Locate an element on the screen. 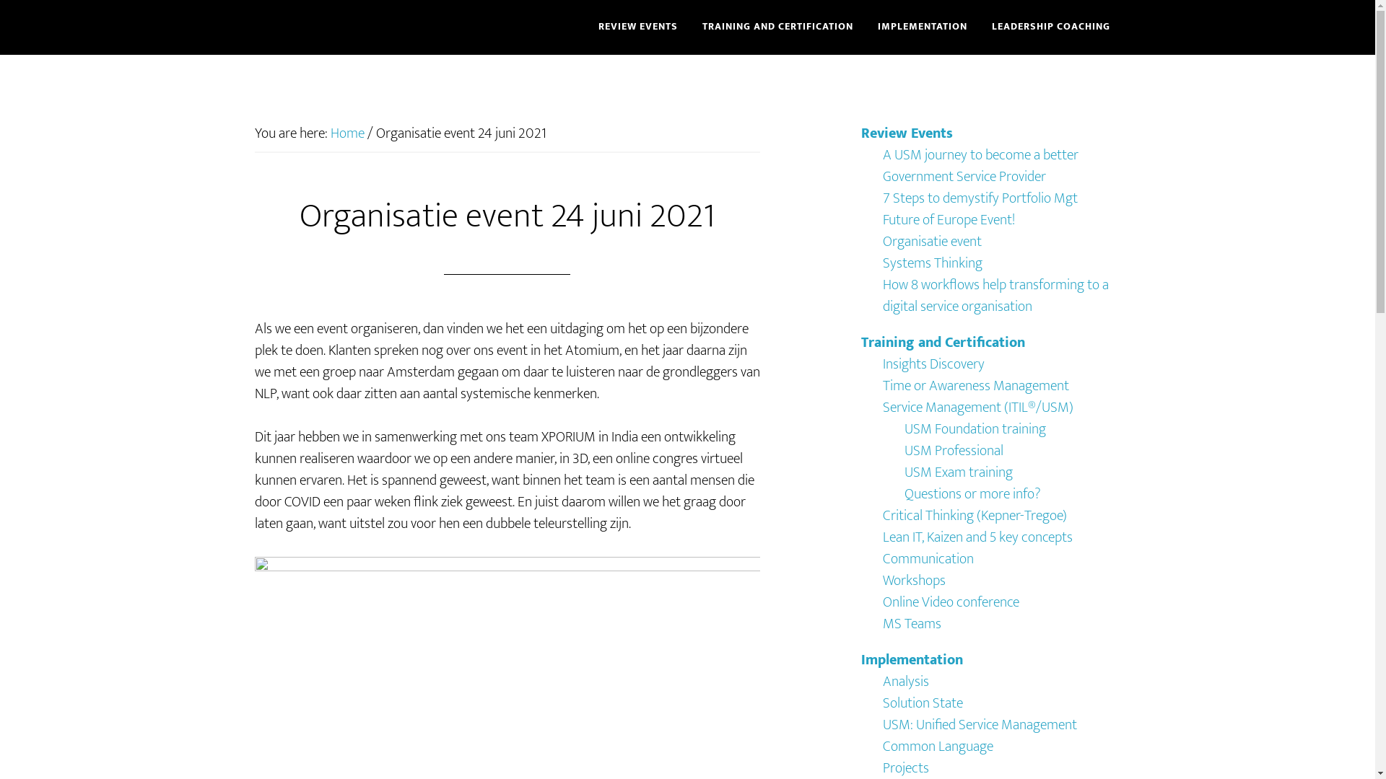  Time or Awareness Management is located at coordinates (975, 386).